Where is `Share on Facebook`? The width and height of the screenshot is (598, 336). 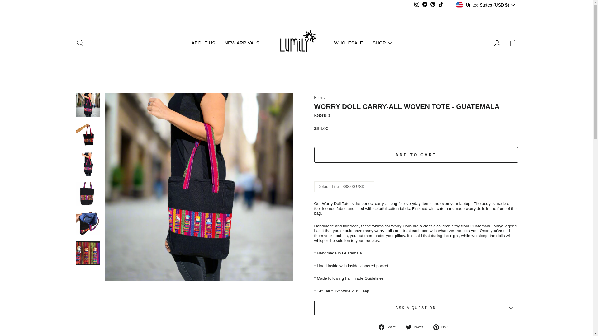
Share on Facebook is located at coordinates (389, 327).